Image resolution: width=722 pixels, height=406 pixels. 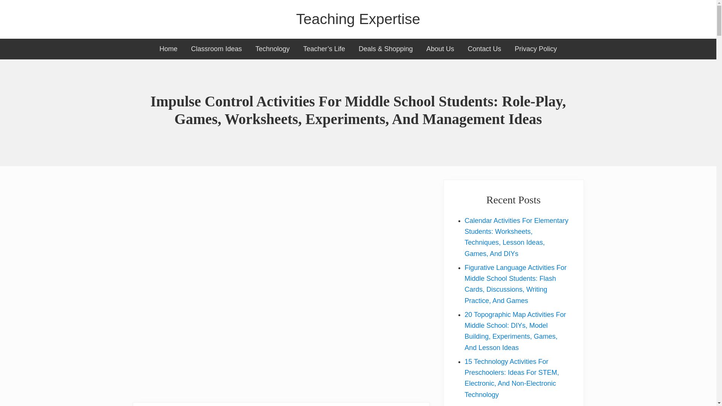 I want to click on Technology, so click(x=272, y=49).